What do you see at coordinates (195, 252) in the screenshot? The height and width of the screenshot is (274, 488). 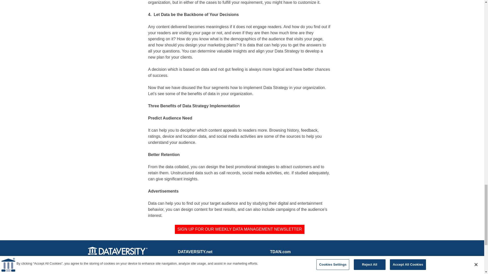 I see `DATAVERSITY.net` at bounding box center [195, 252].